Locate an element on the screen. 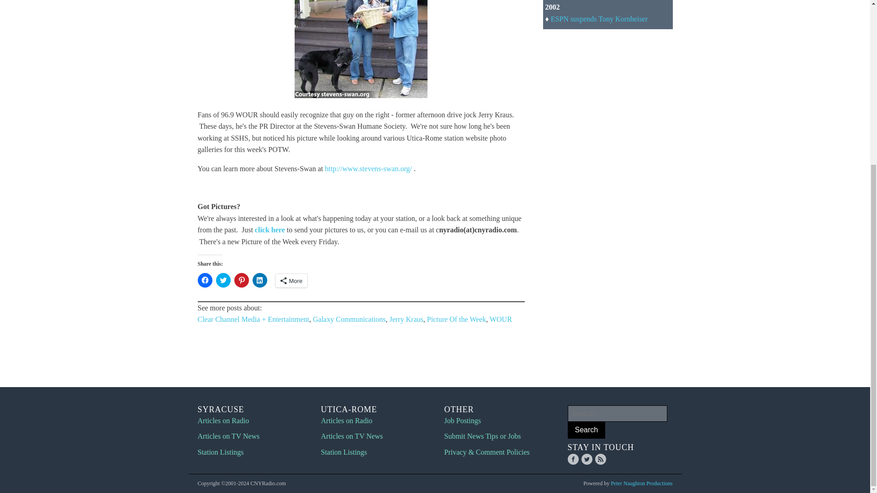  Click to share on Pinterest is located at coordinates (241, 280).